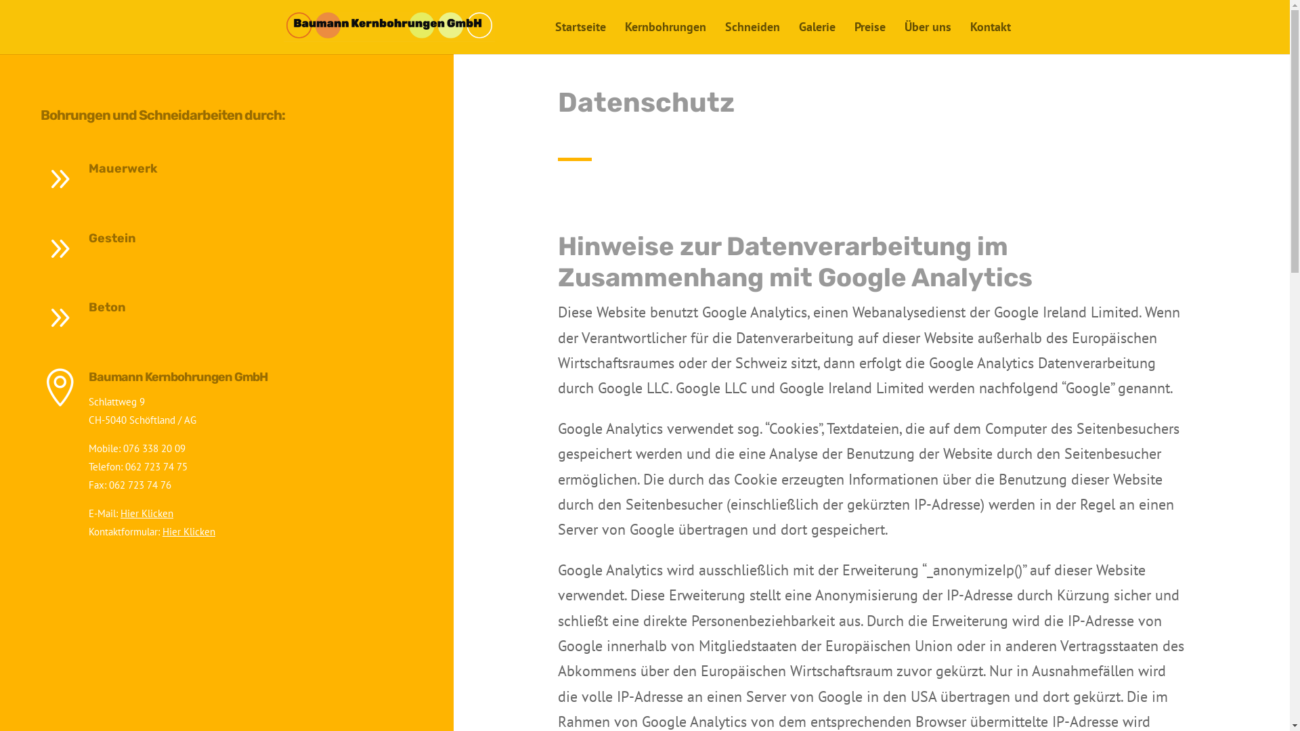  I want to click on Startseite, so click(581, 38).